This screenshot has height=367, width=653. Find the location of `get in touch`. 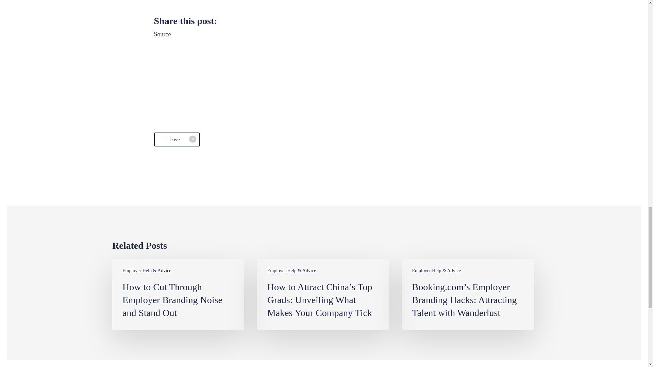

get in touch is located at coordinates (229, 2).